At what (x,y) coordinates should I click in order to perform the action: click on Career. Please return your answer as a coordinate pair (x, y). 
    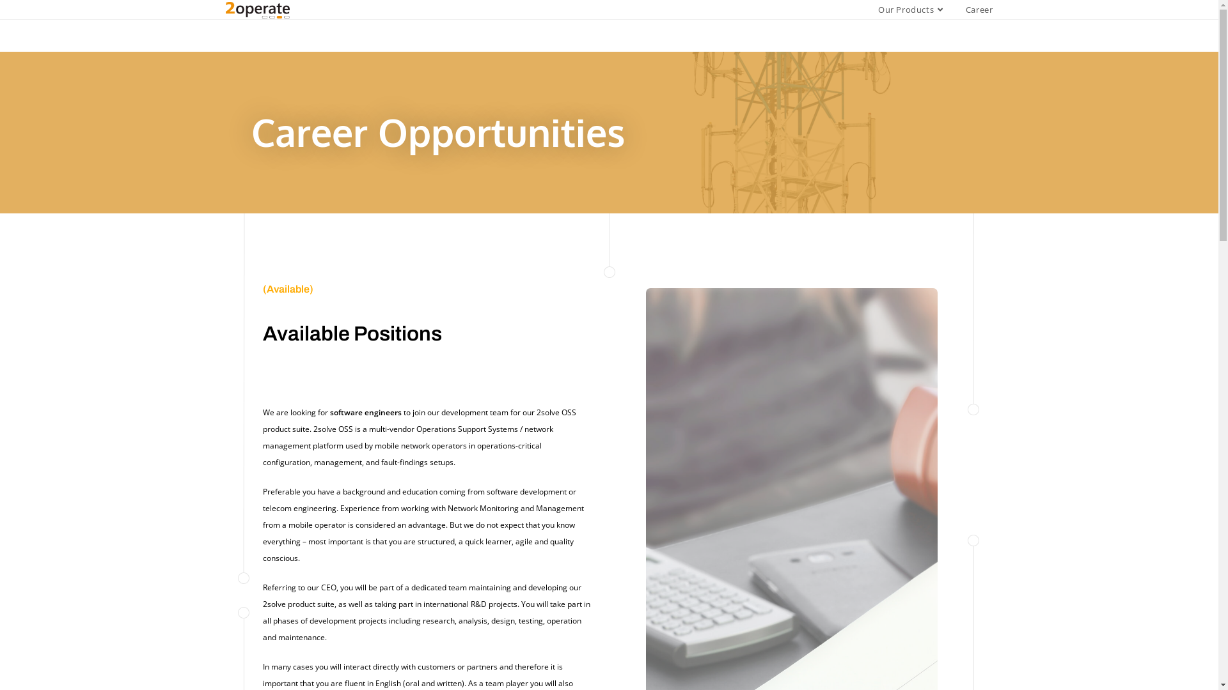
    Looking at the image, I should click on (980, 10).